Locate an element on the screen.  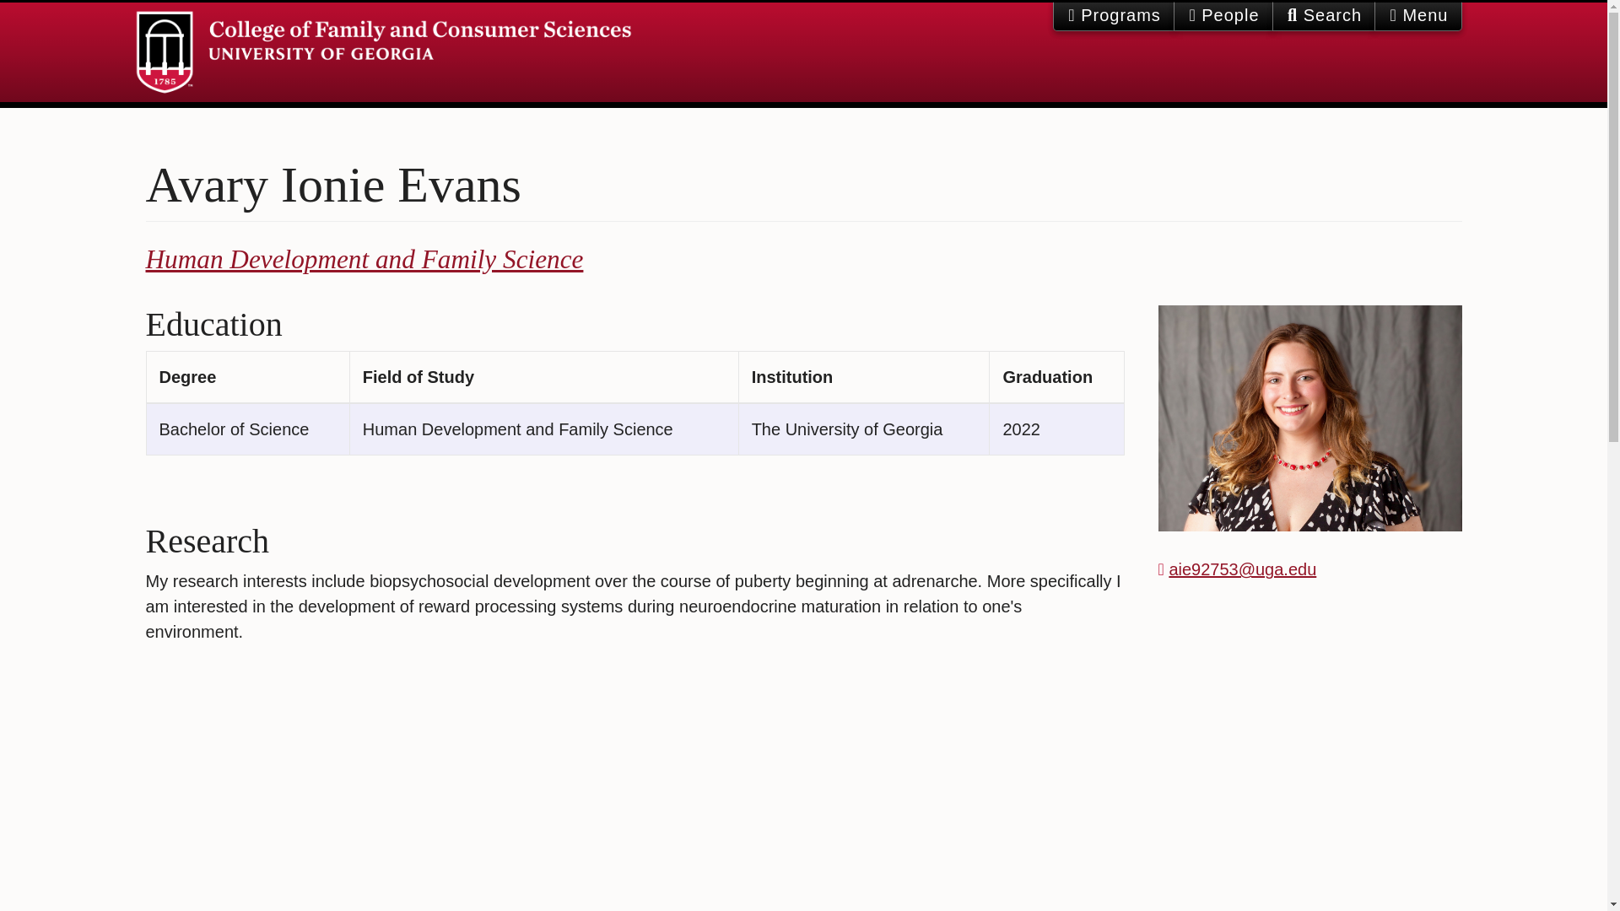
Personnel Directory is located at coordinates (1223, 15).